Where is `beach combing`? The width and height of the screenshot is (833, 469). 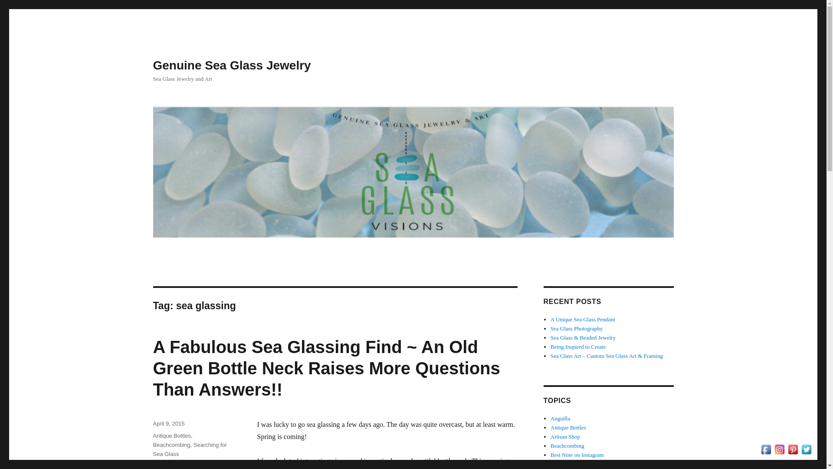
beach combing is located at coordinates (209, 466).